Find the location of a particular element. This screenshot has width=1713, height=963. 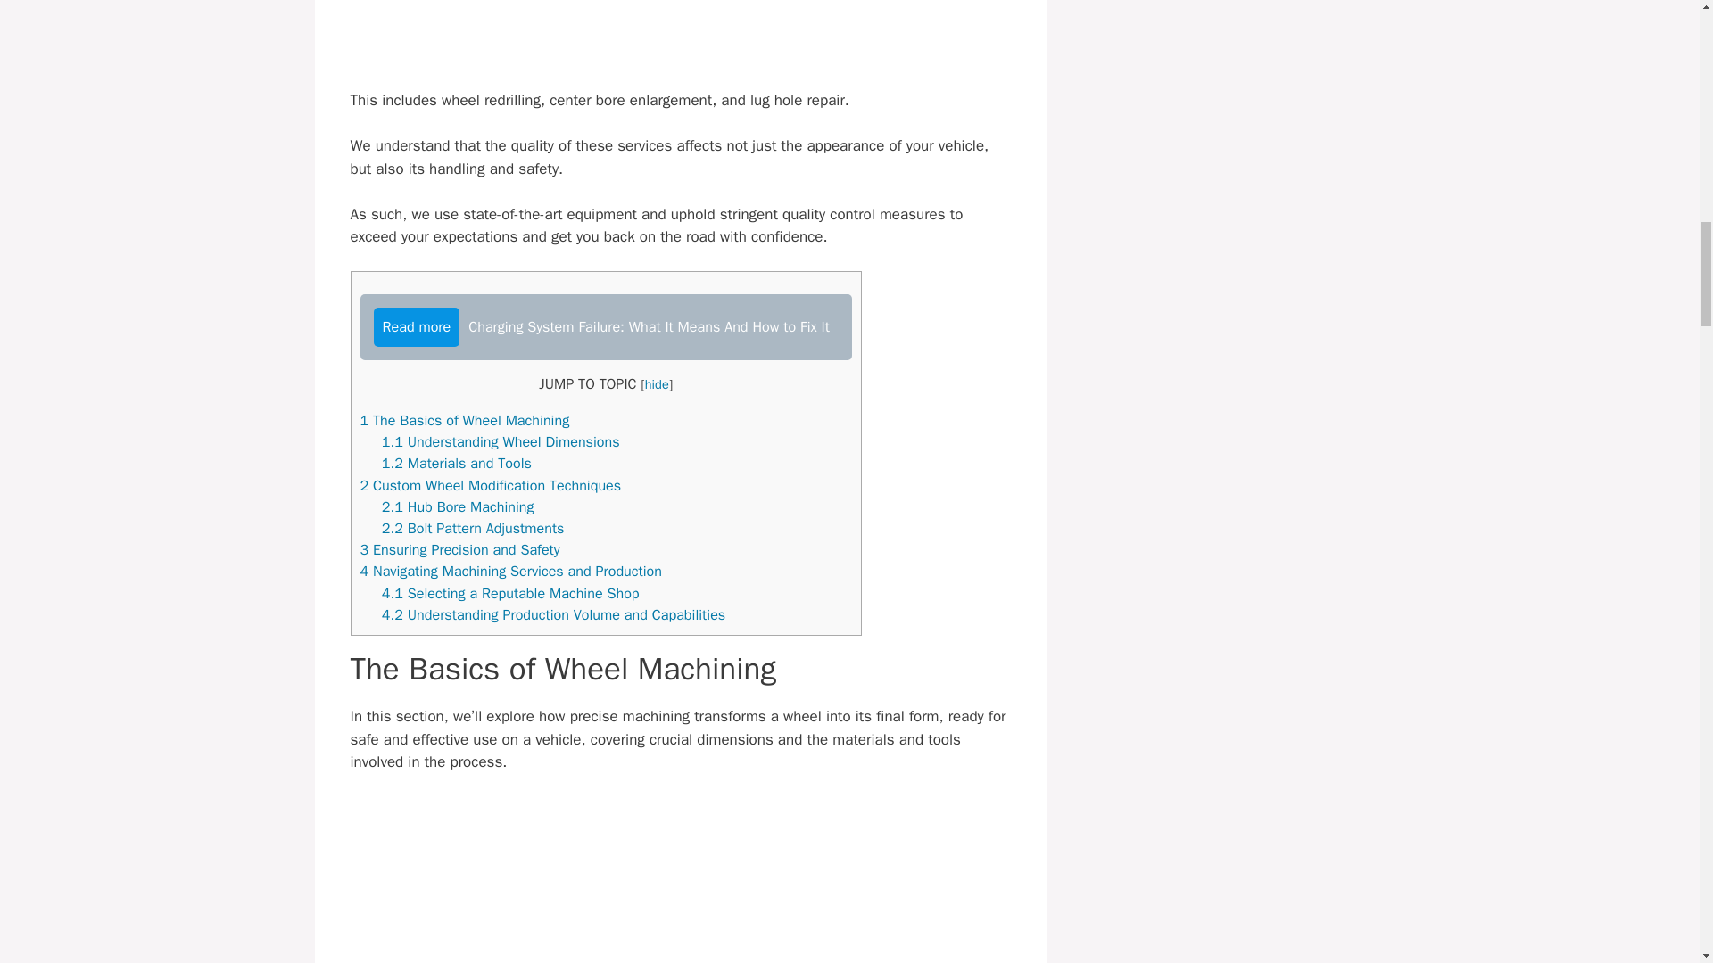

2 Custom Wheel Modification Techniques is located at coordinates (491, 485).